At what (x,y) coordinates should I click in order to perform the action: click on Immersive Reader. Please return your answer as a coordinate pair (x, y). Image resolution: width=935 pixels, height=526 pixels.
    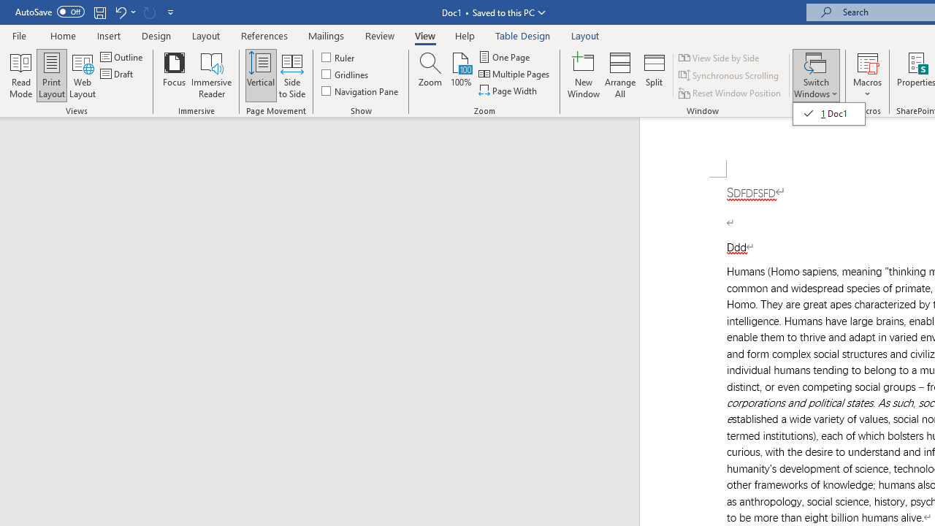
    Looking at the image, I should click on (212, 75).